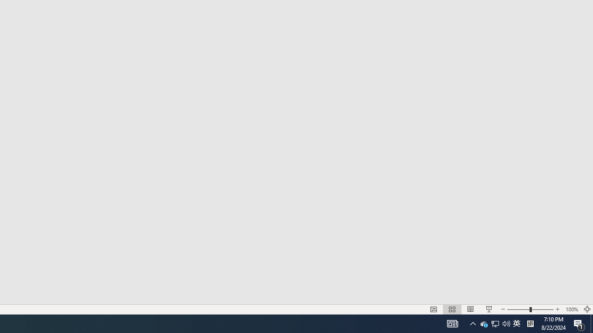 The height and width of the screenshot is (333, 593). What do you see at coordinates (434, 309) in the screenshot?
I see `Normal` at bounding box center [434, 309].